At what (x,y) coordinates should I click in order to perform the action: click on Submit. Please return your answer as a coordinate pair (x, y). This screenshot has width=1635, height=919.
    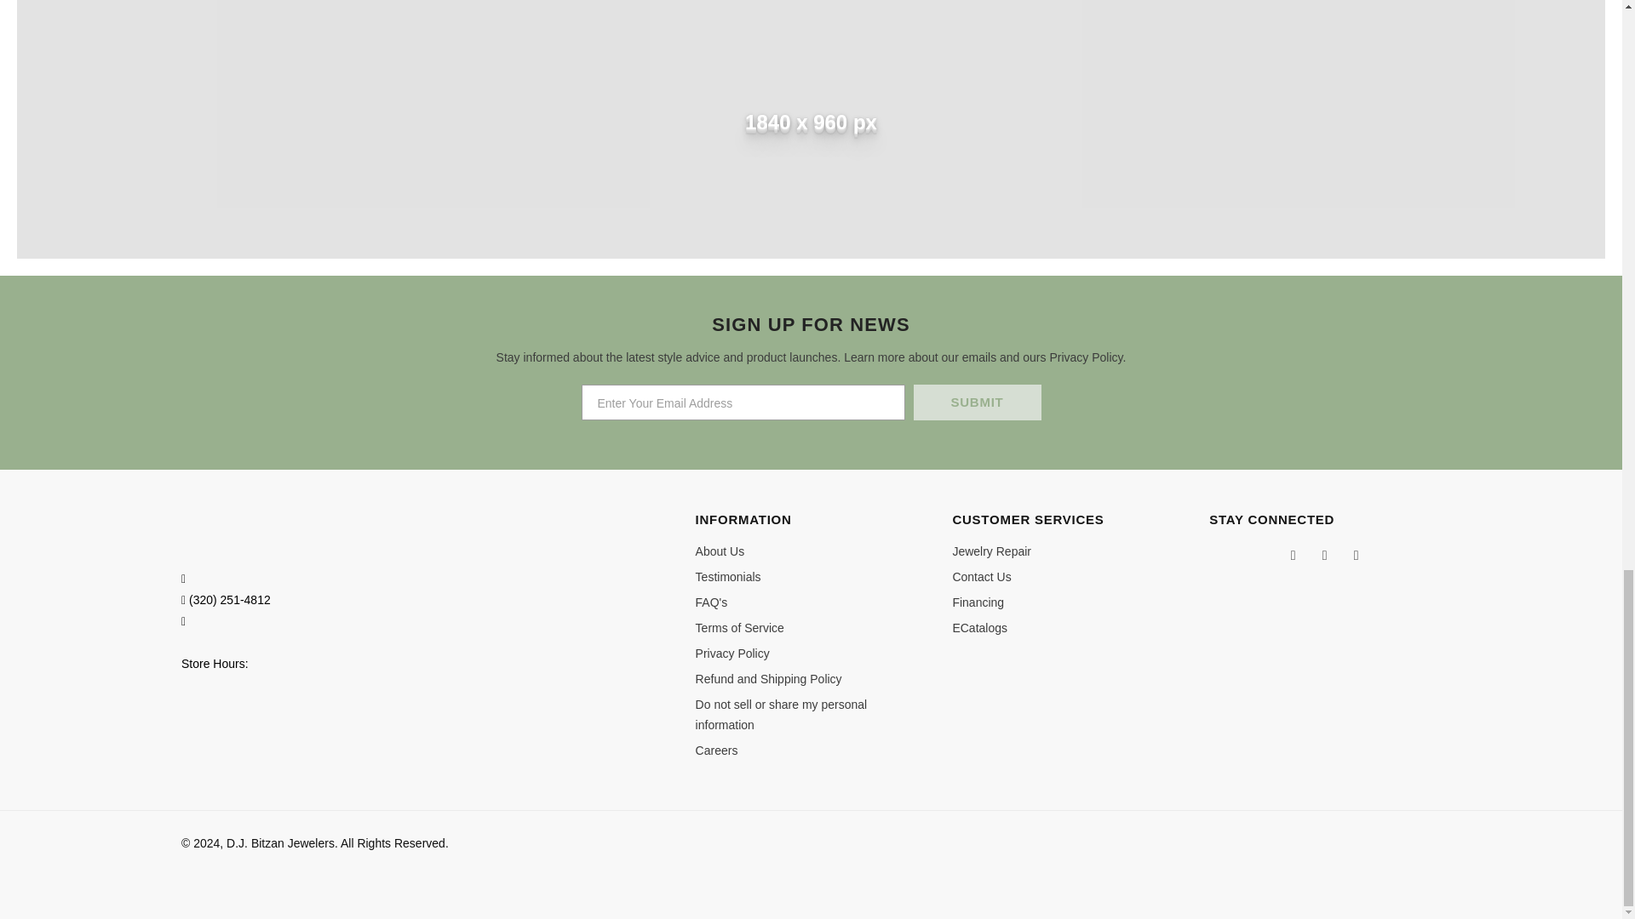
    Looking at the image, I should click on (976, 402).